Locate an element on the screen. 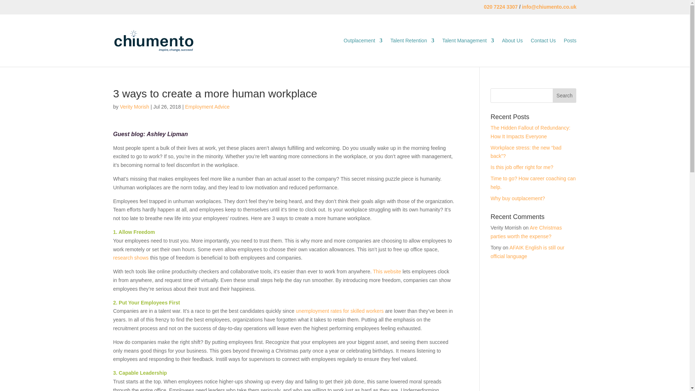  Talent Retention is located at coordinates (412, 41).